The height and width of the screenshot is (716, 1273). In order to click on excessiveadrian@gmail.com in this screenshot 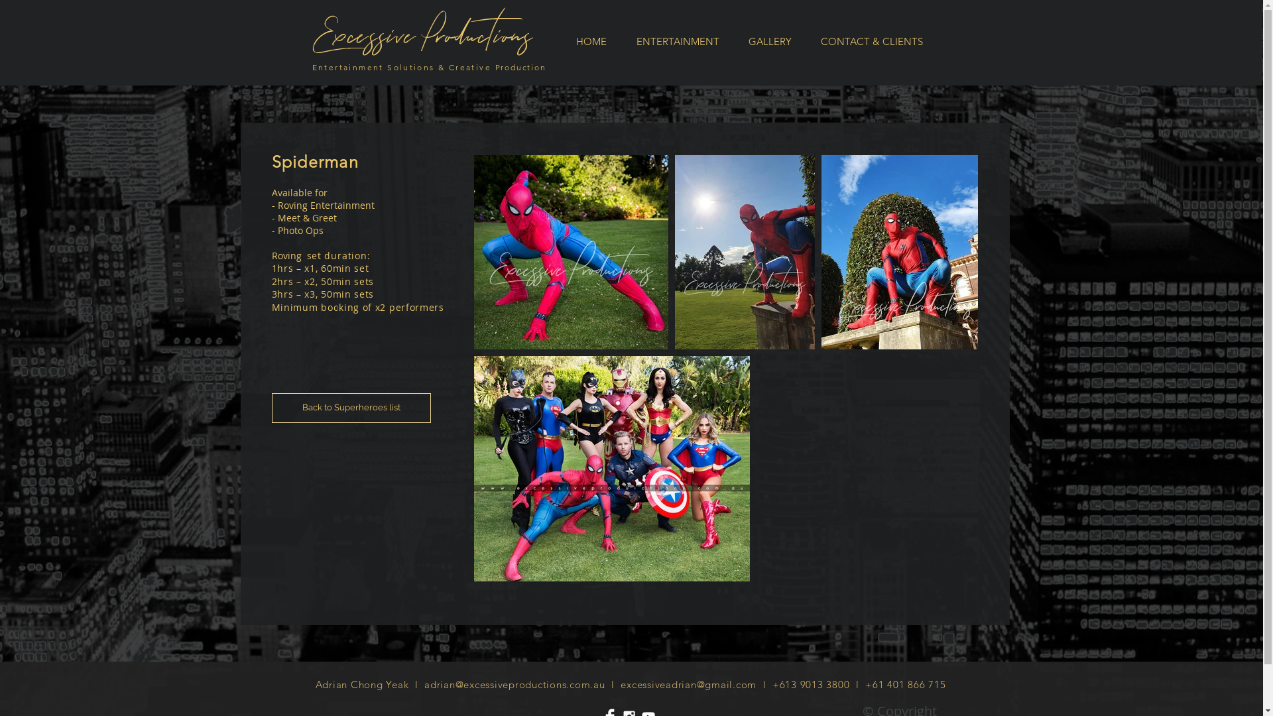, I will do `click(688, 684)`.